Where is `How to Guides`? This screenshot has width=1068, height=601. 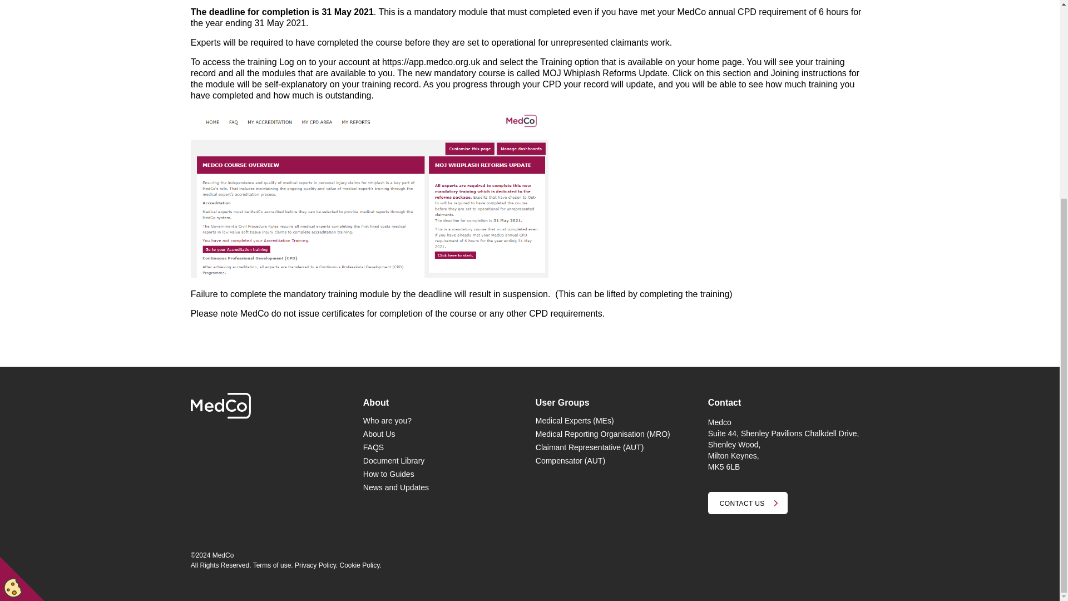 How to Guides is located at coordinates (388, 474).